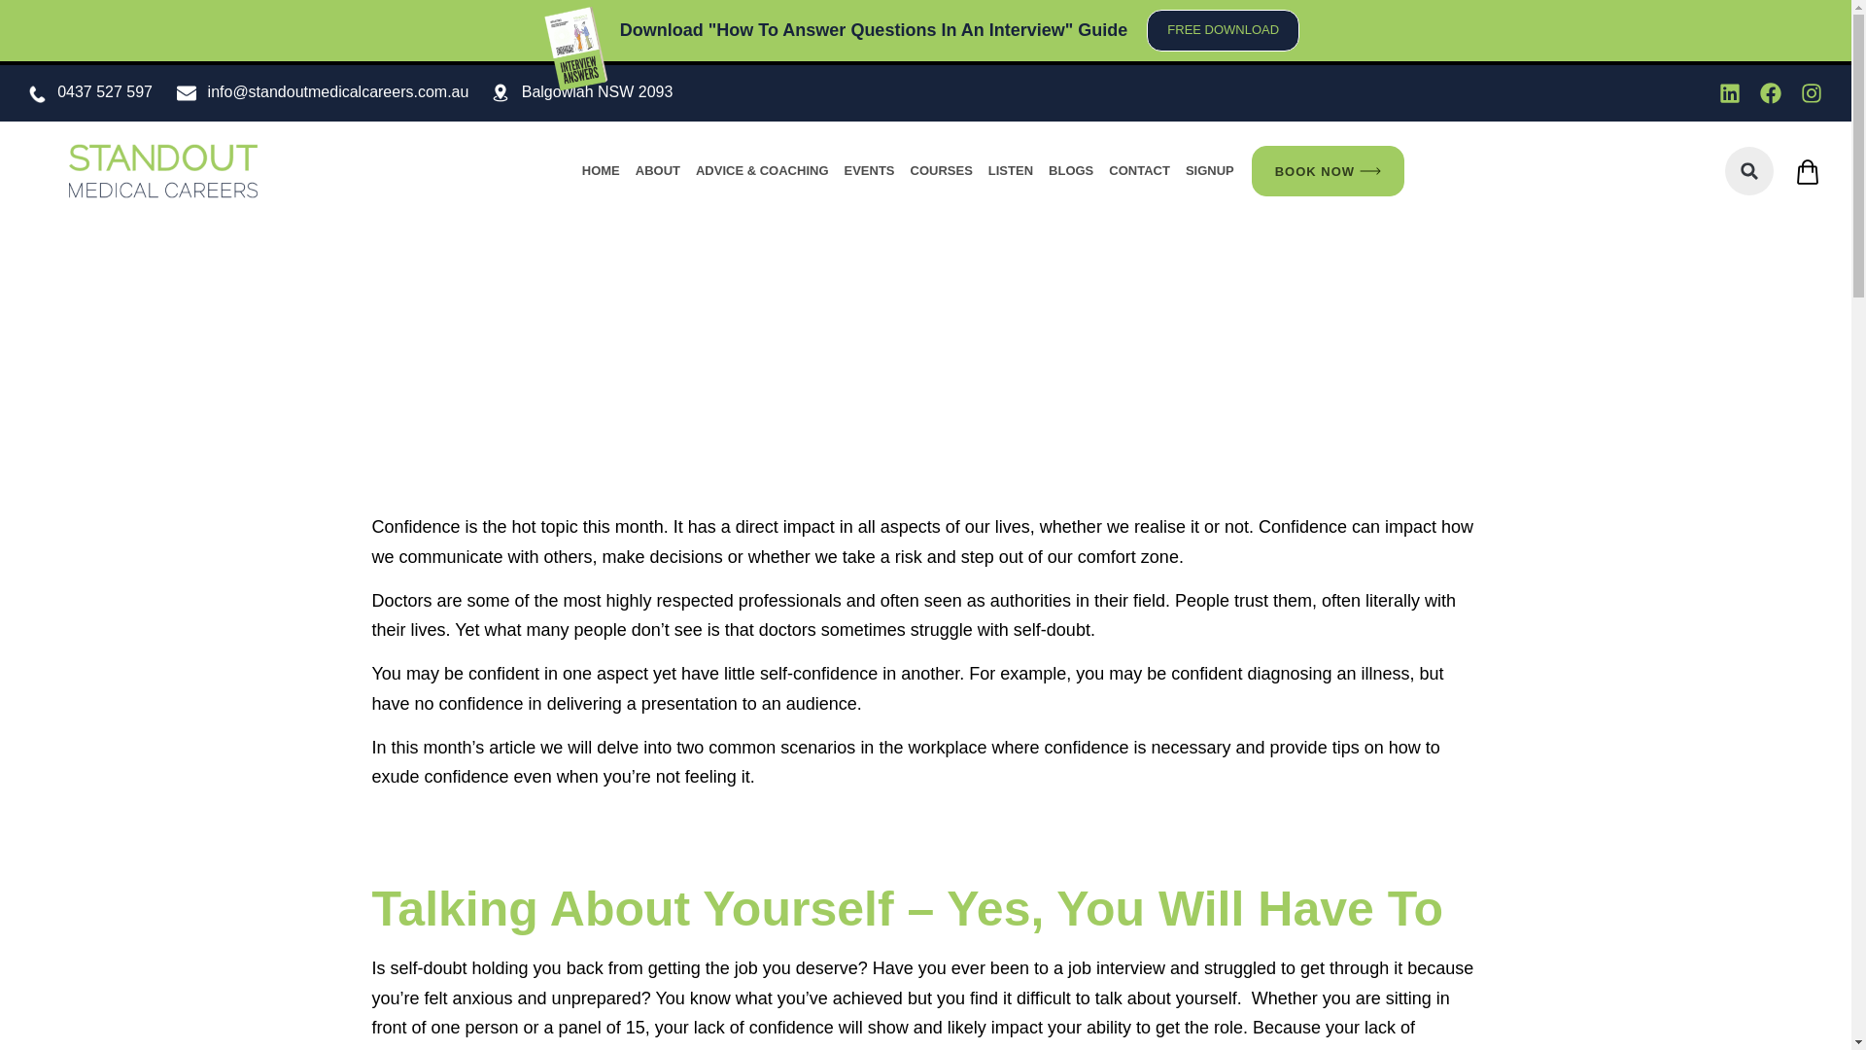 Image resolution: width=1866 pixels, height=1050 pixels. Describe the element at coordinates (105, 91) in the screenshot. I see `0437 527 597` at that location.